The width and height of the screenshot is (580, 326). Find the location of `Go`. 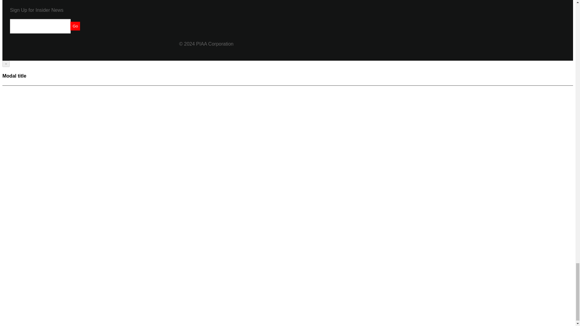

Go is located at coordinates (75, 26).